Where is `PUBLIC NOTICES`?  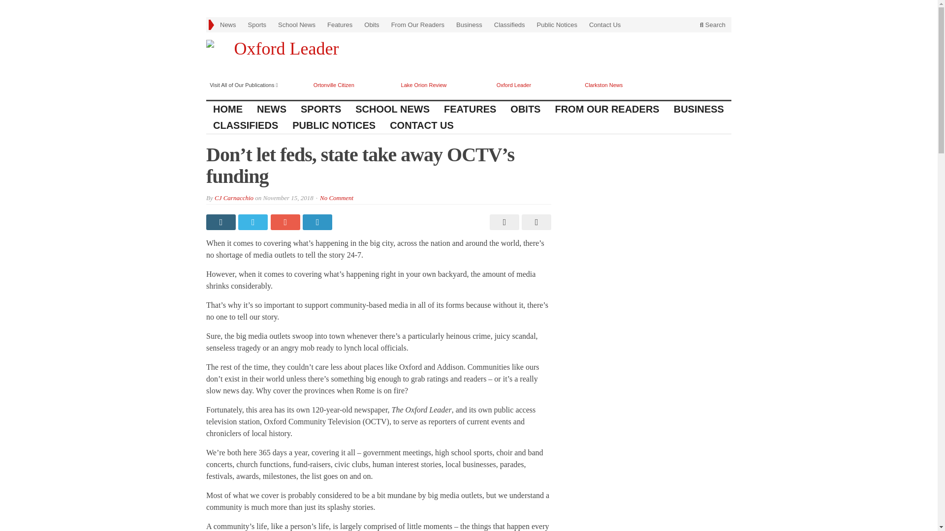 PUBLIC NOTICES is located at coordinates (334, 125).